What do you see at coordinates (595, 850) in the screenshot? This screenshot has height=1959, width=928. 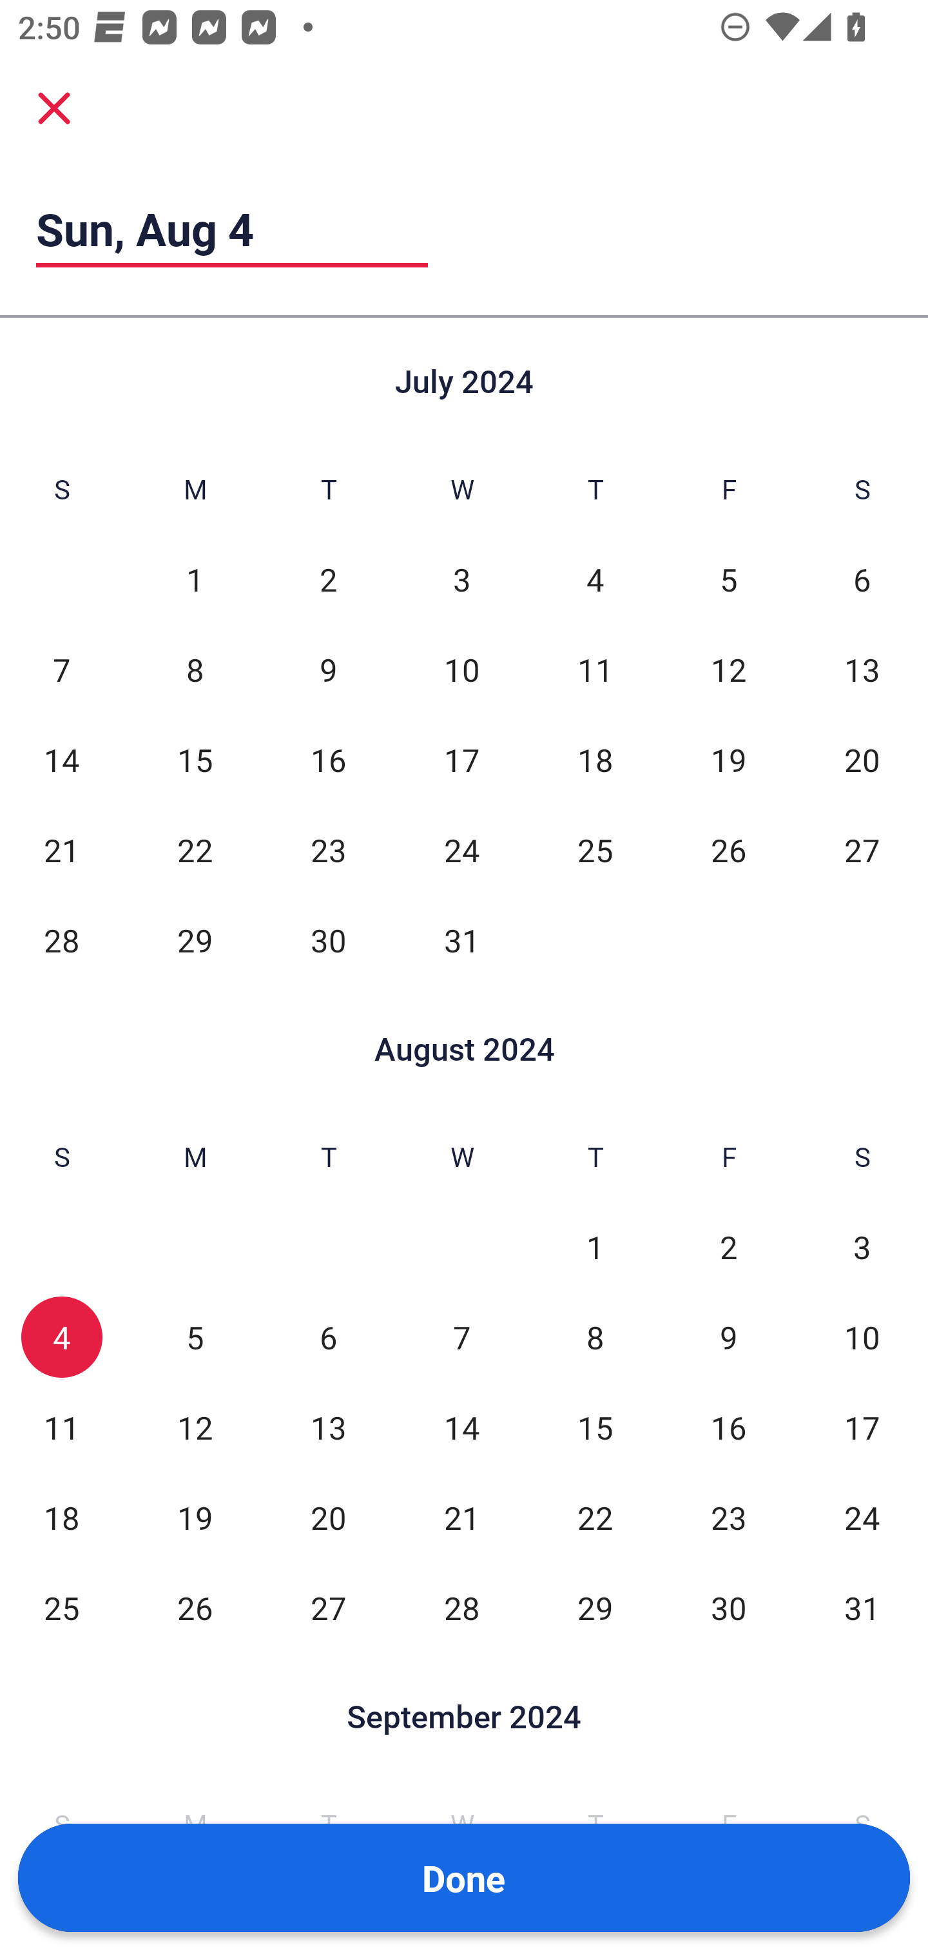 I see `25 Thu, Jul 25, Not Selected` at bounding box center [595, 850].